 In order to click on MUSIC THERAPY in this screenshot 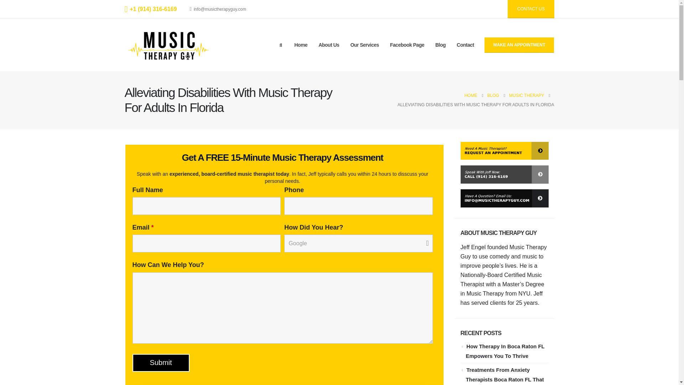, I will do `click(526, 95)`.